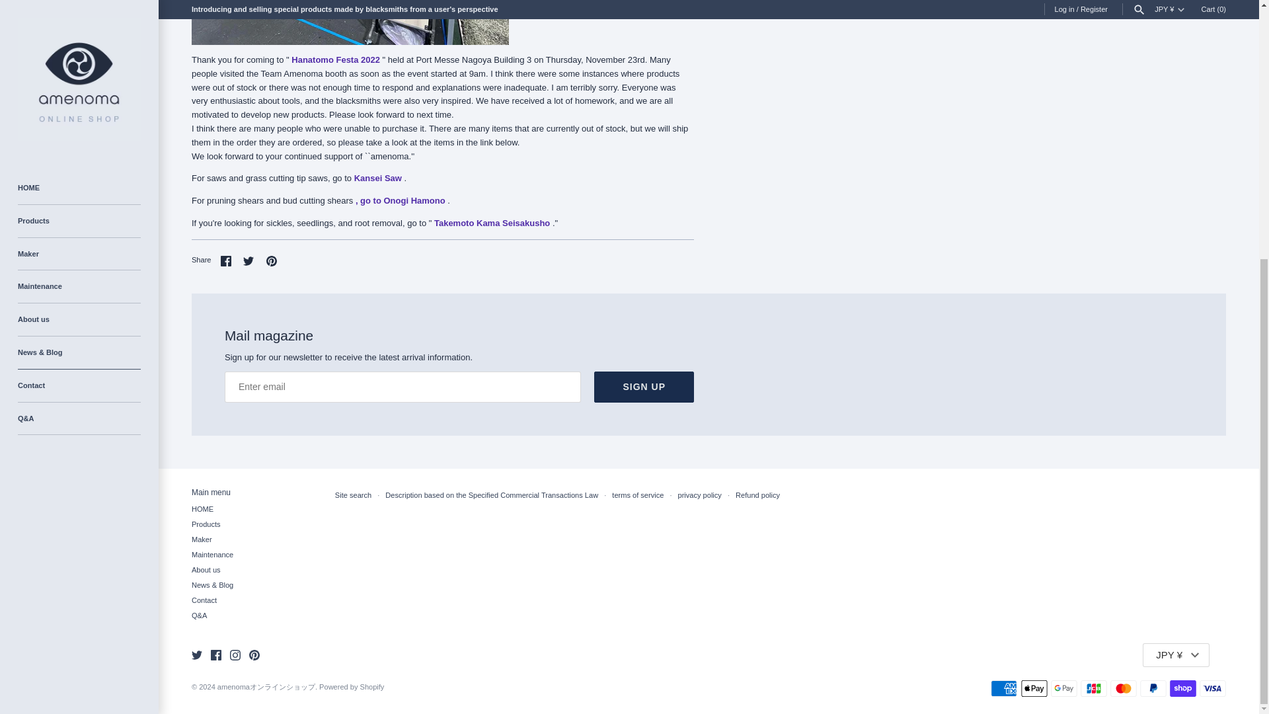 The height and width of the screenshot is (714, 1269). I want to click on Flower Friends Festa 2022 Carmen Event, so click(336, 59).